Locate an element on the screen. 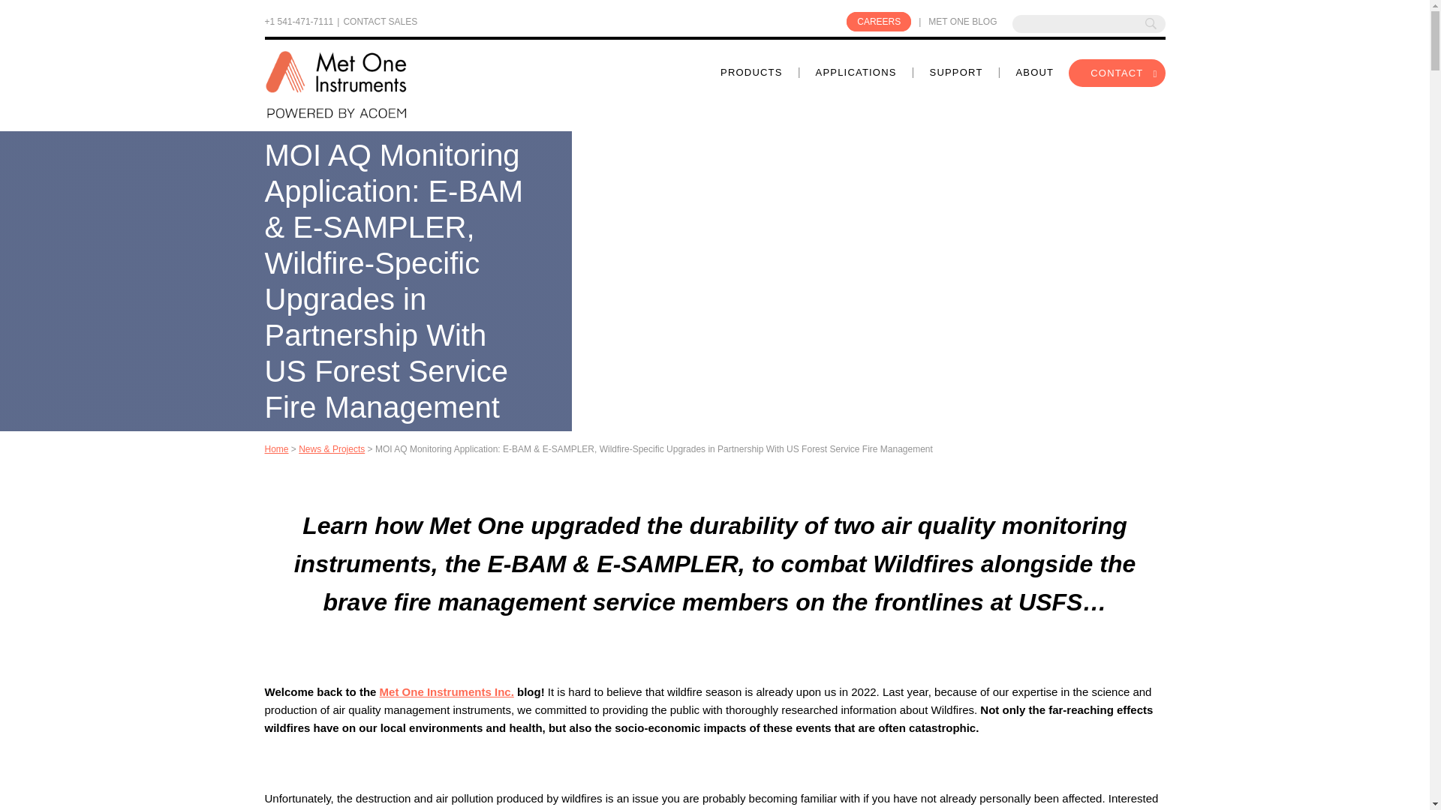 The height and width of the screenshot is (810, 1441). CAREERS is located at coordinates (878, 22).